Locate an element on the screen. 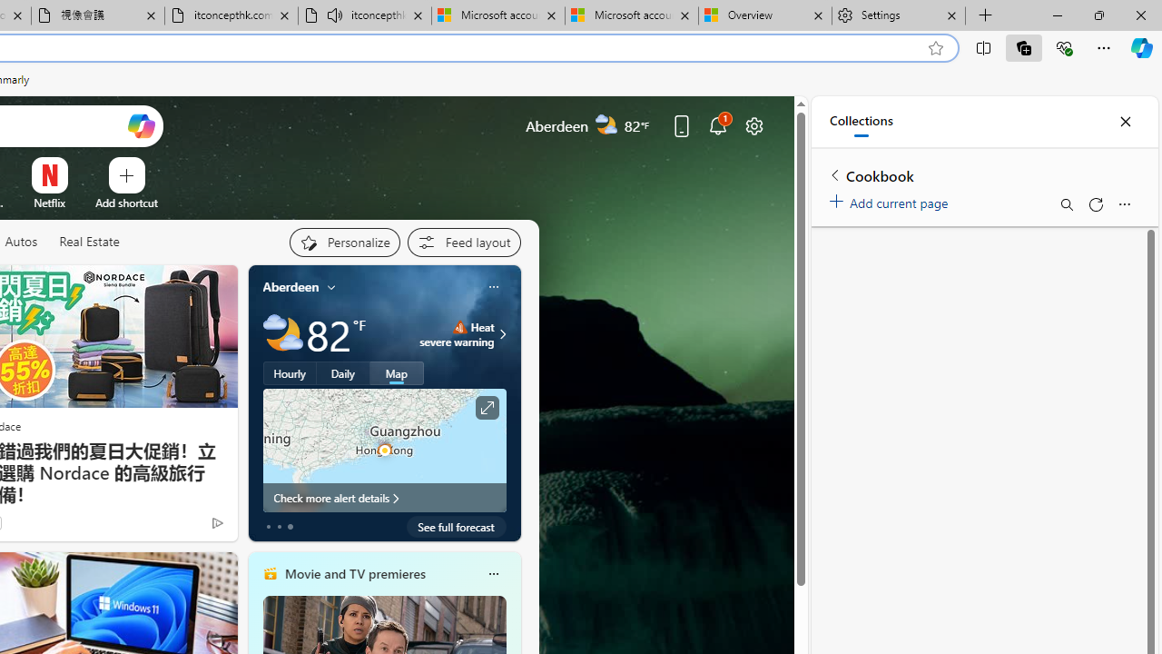 The height and width of the screenshot is (654, 1162). tab-0 is located at coordinates (269, 527).